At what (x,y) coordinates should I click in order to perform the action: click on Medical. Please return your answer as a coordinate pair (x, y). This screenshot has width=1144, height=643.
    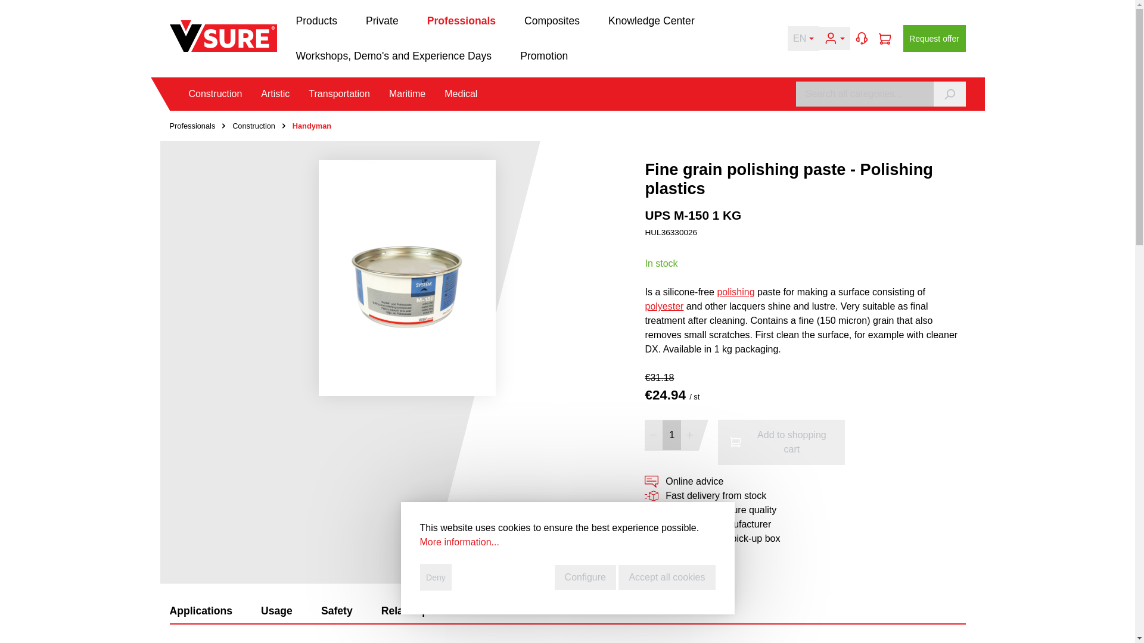
    Looking at the image, I should click on (461, 93).